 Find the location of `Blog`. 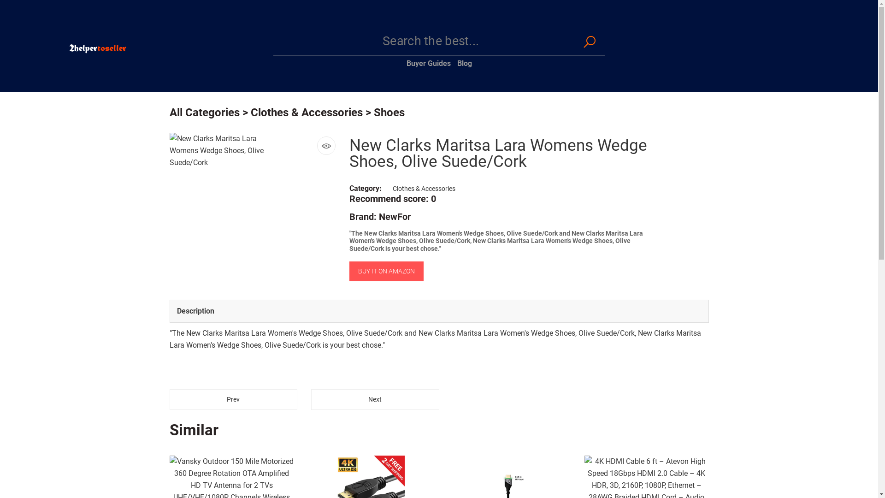

Blog is located at coordinates (465, 64).